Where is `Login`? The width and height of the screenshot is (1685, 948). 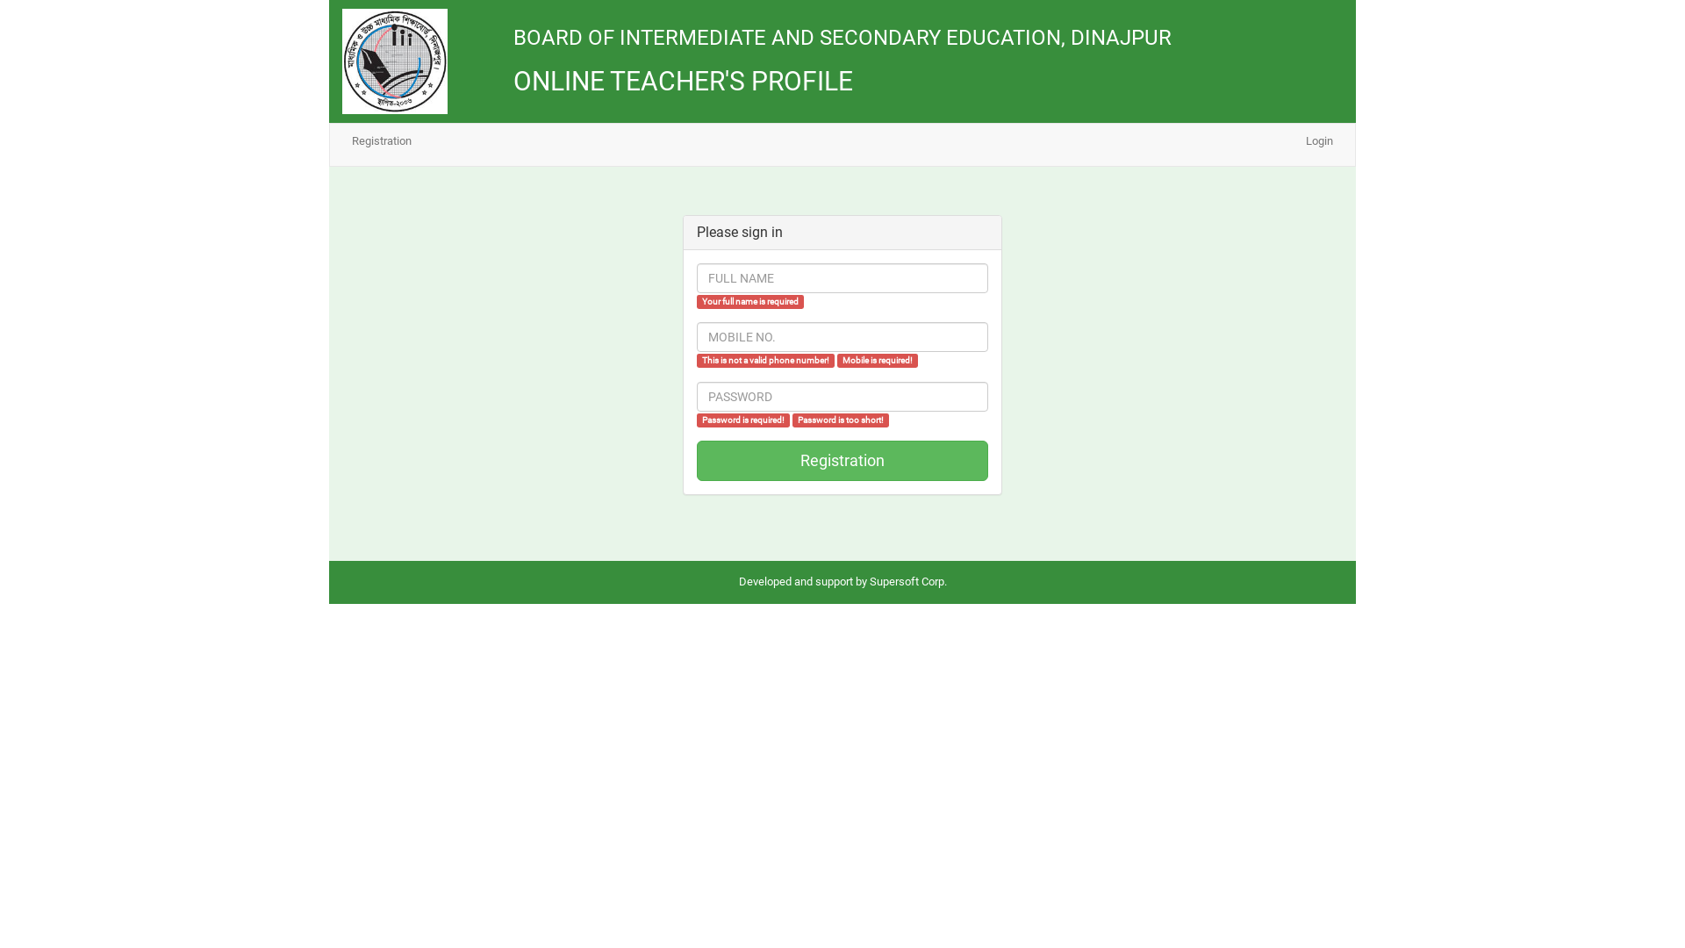
Login is located at coordinates (1320, 141).